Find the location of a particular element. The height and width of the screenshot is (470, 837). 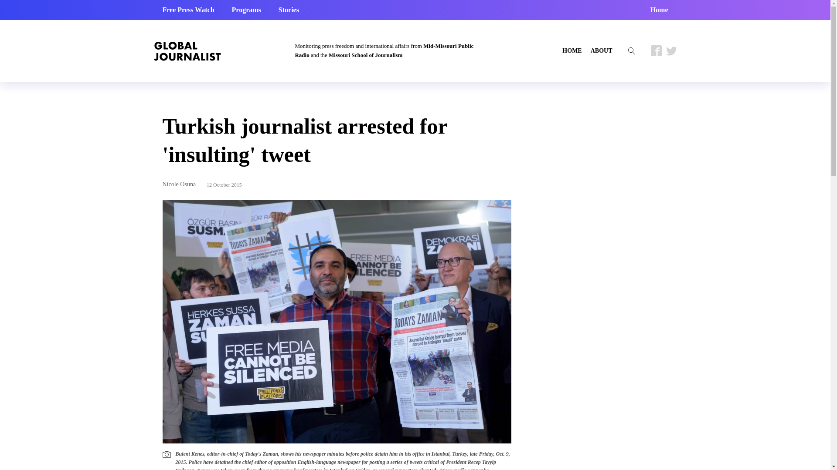

Stories is located at coordinates (289, 10).